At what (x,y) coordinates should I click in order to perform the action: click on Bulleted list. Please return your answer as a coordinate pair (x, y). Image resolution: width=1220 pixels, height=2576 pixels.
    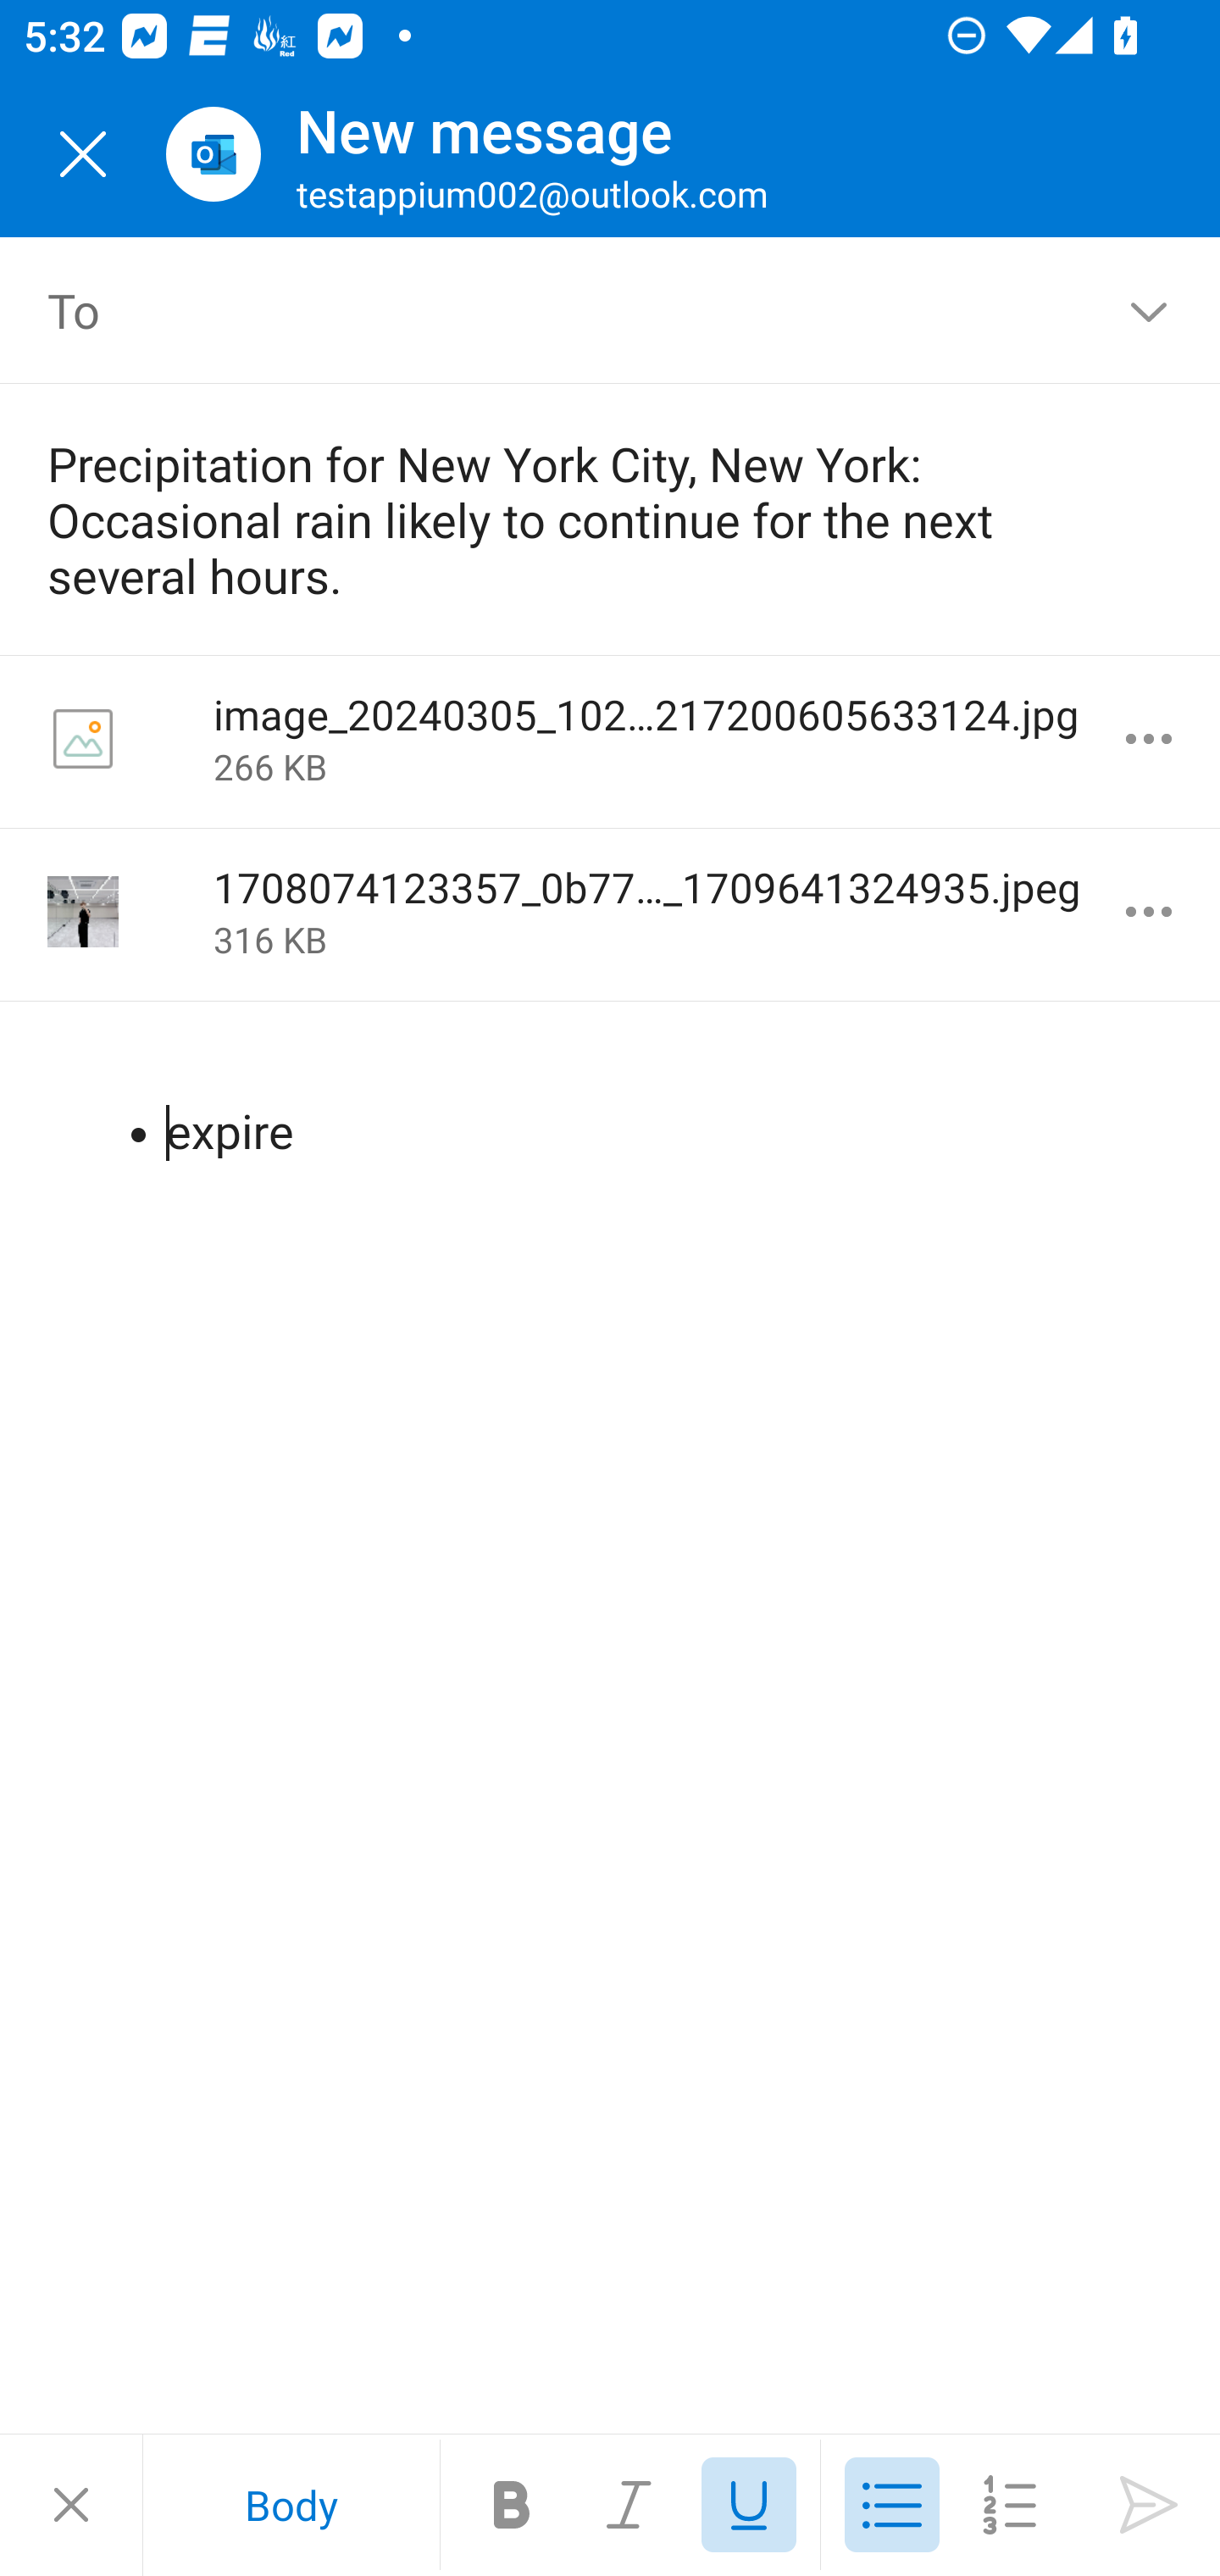
    Looking at the image, I should click on (891, 2505).